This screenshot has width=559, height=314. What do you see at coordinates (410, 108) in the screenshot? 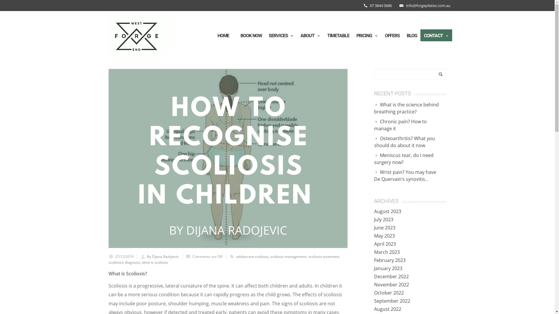
I see `What is the science behind breathing practice?` at bounding box center [410, 108].